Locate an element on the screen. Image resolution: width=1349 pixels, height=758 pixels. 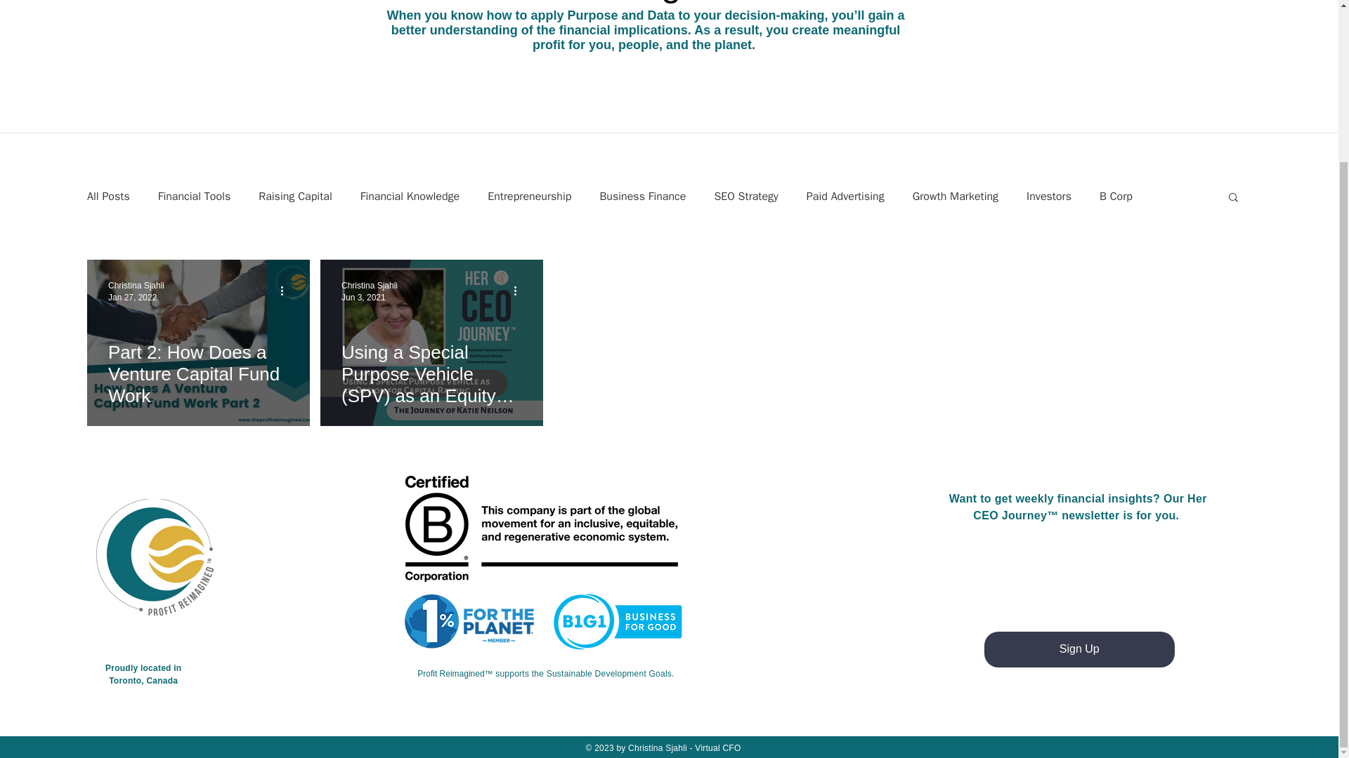
Jan 27, 2022 is located at coordinates (132, 297).